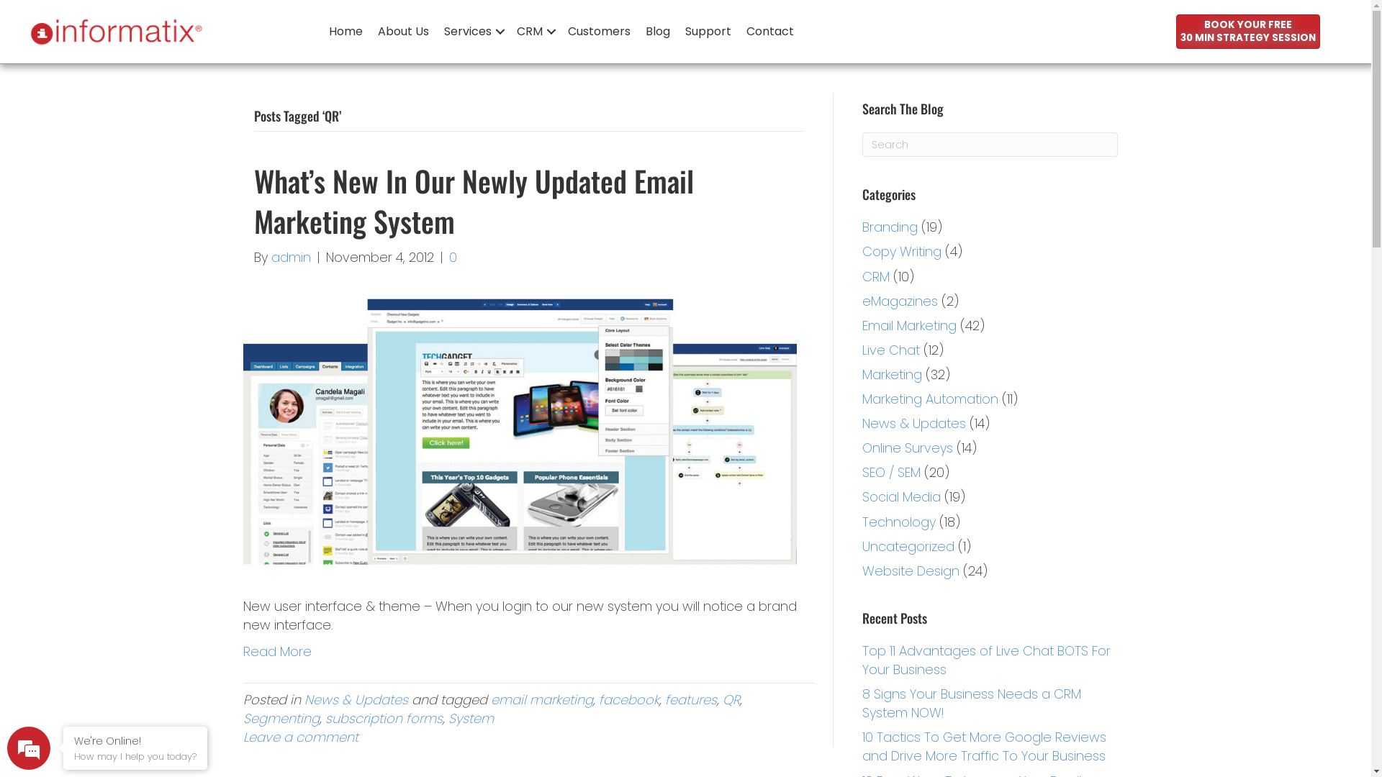 This screenshot has width=1382, height=777. I want to click on Home, so click(345, 32).